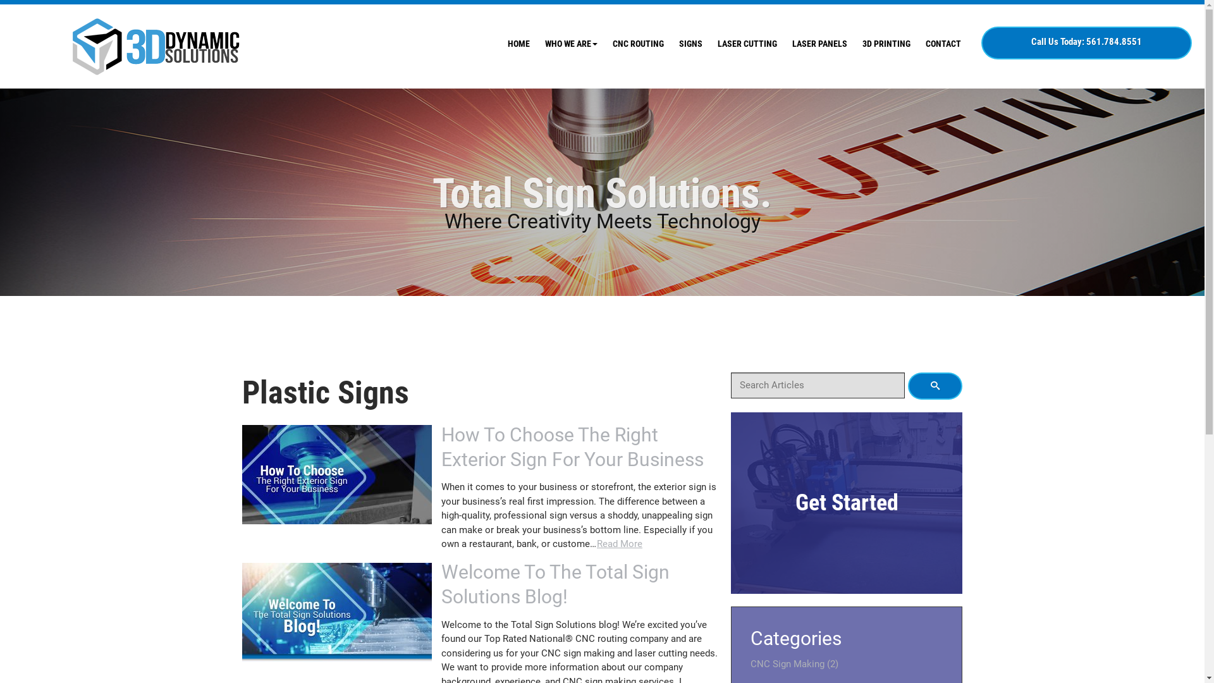  Describe the element at coordinates (819, 44) in the screenshot. I see `LASER PANELS` at that location.